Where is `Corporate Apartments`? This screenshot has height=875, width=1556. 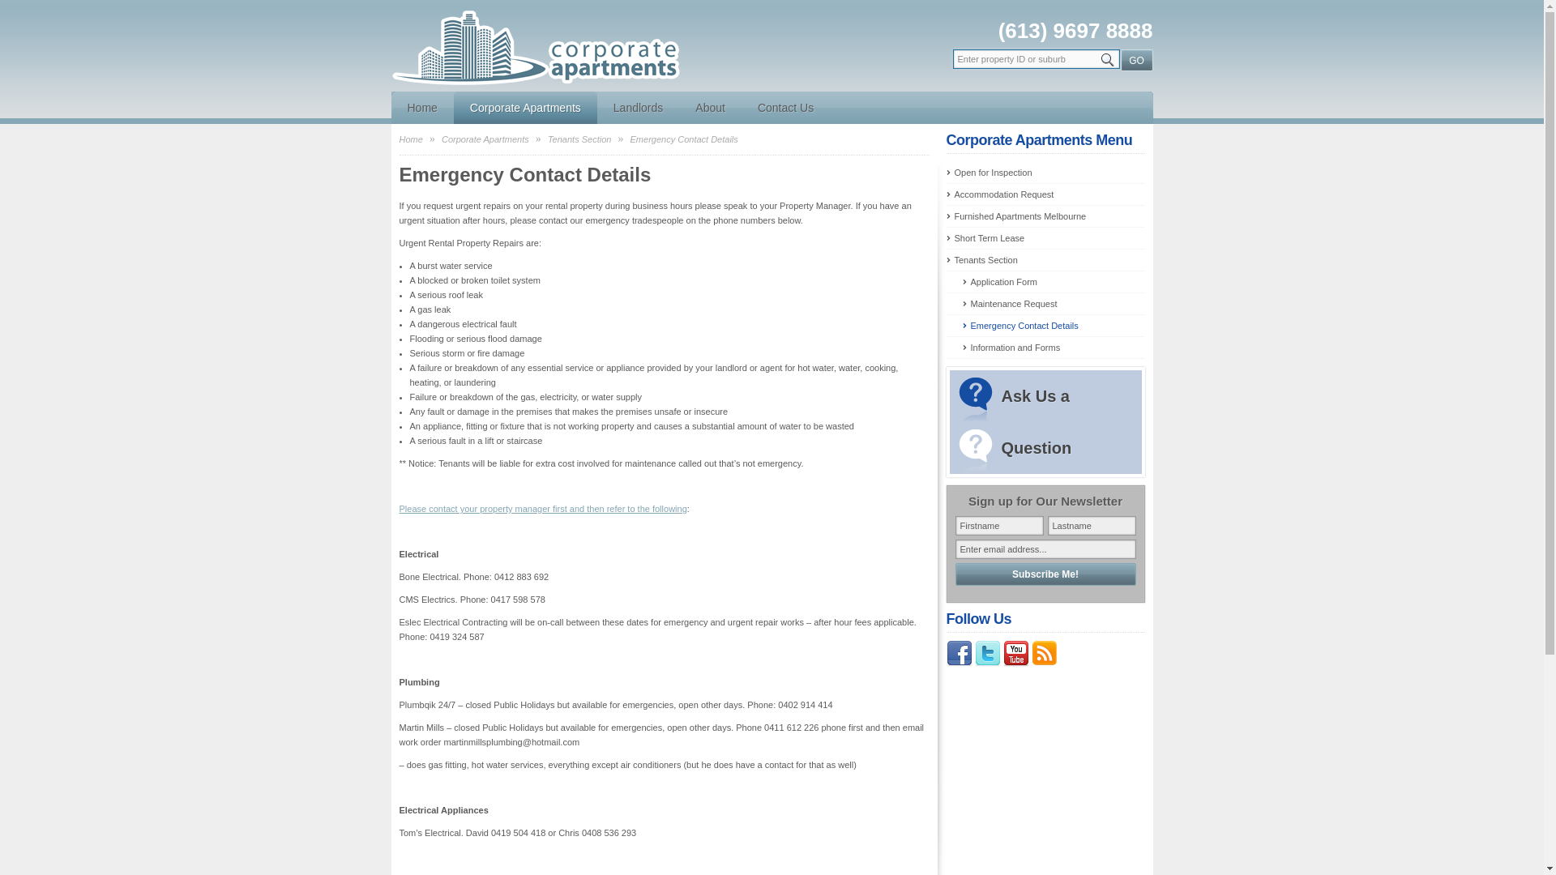 Corporate Apartments is located at coordinates (525, 108).